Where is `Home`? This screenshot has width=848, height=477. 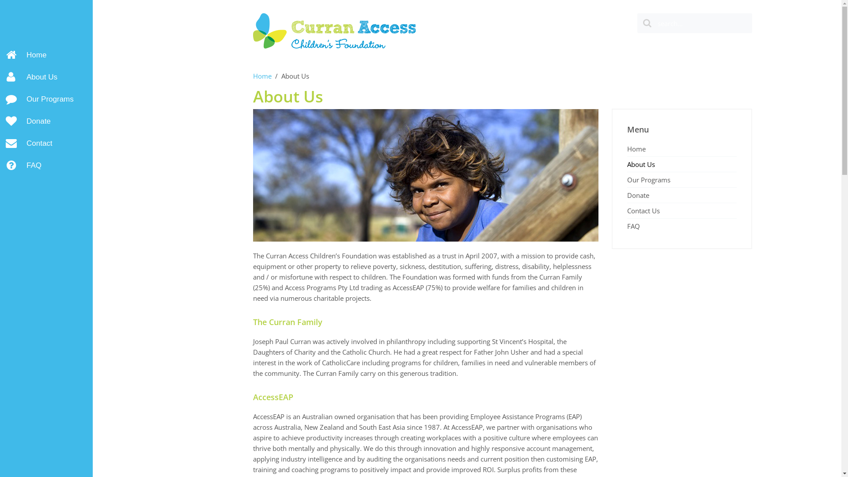
Home is located at coordinates (46, 55).